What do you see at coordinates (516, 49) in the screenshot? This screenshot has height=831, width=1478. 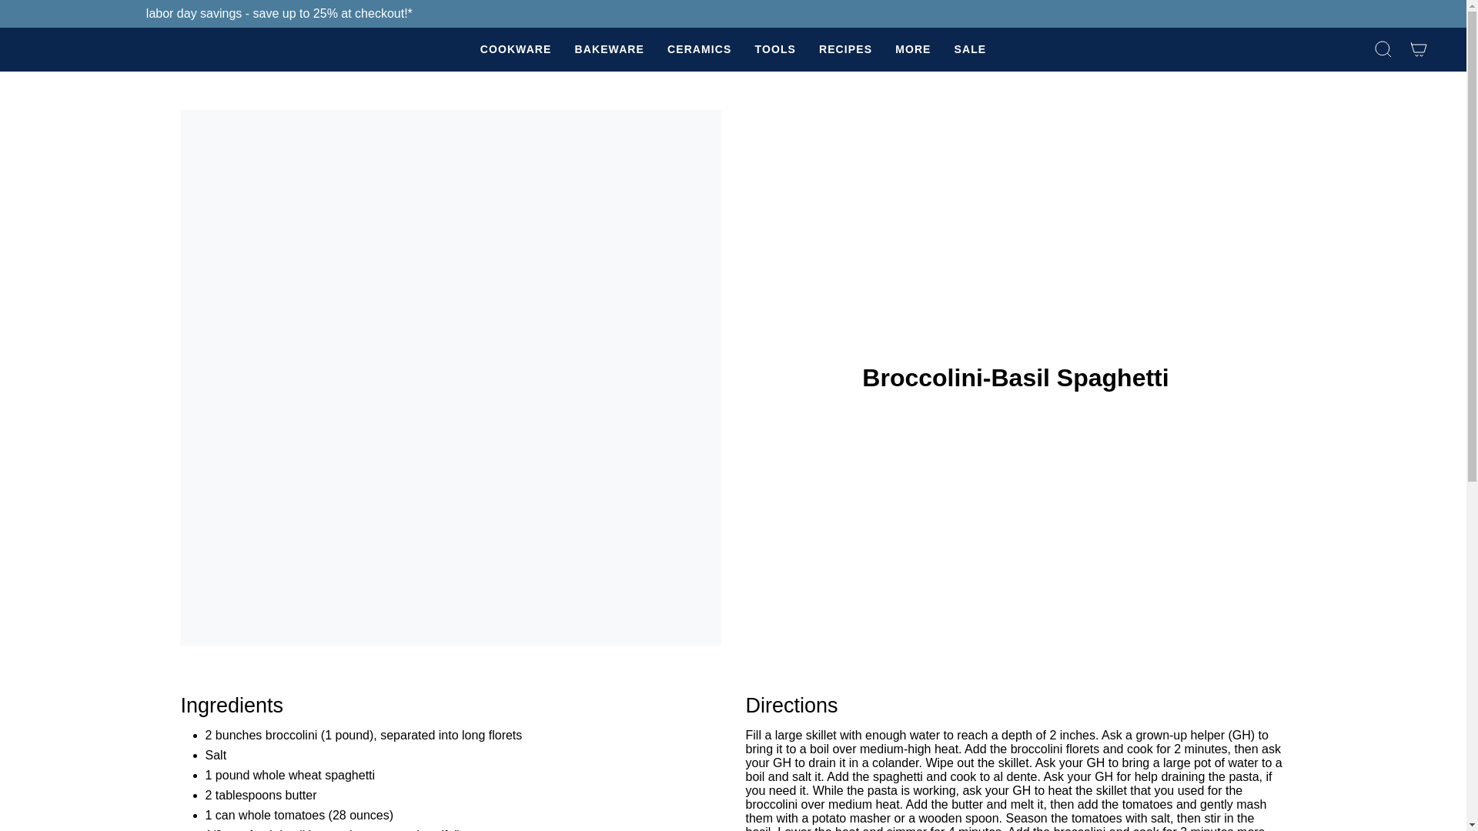 I see `COOKWARE` at bounding box center [516, 49].